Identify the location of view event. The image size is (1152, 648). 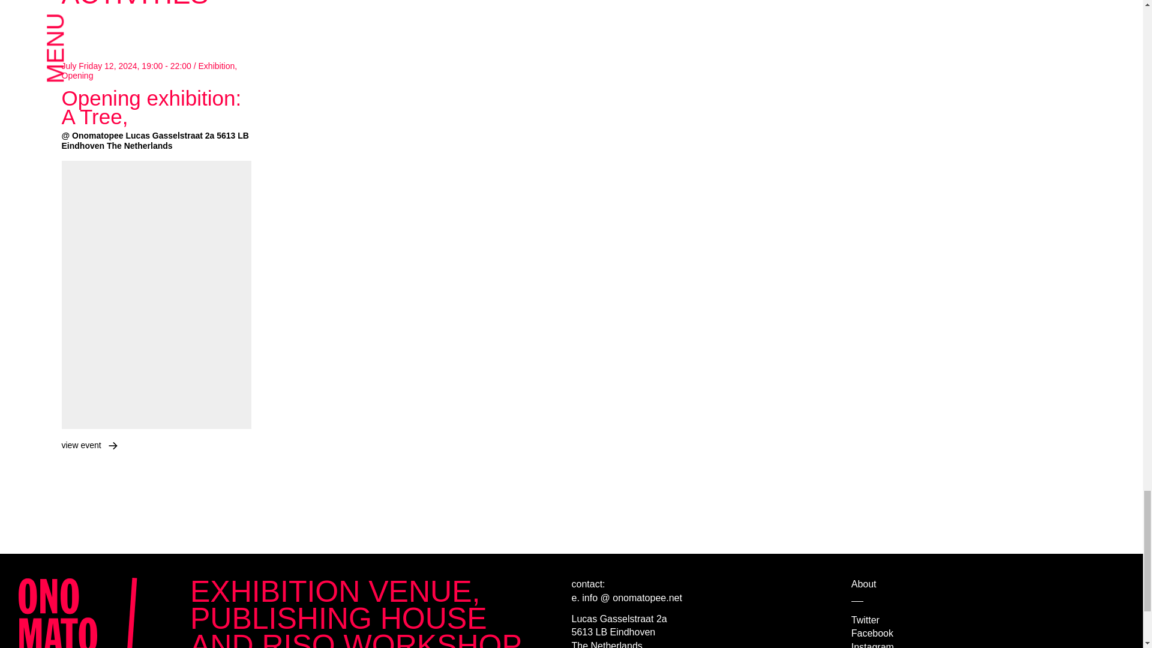
(80, 445).